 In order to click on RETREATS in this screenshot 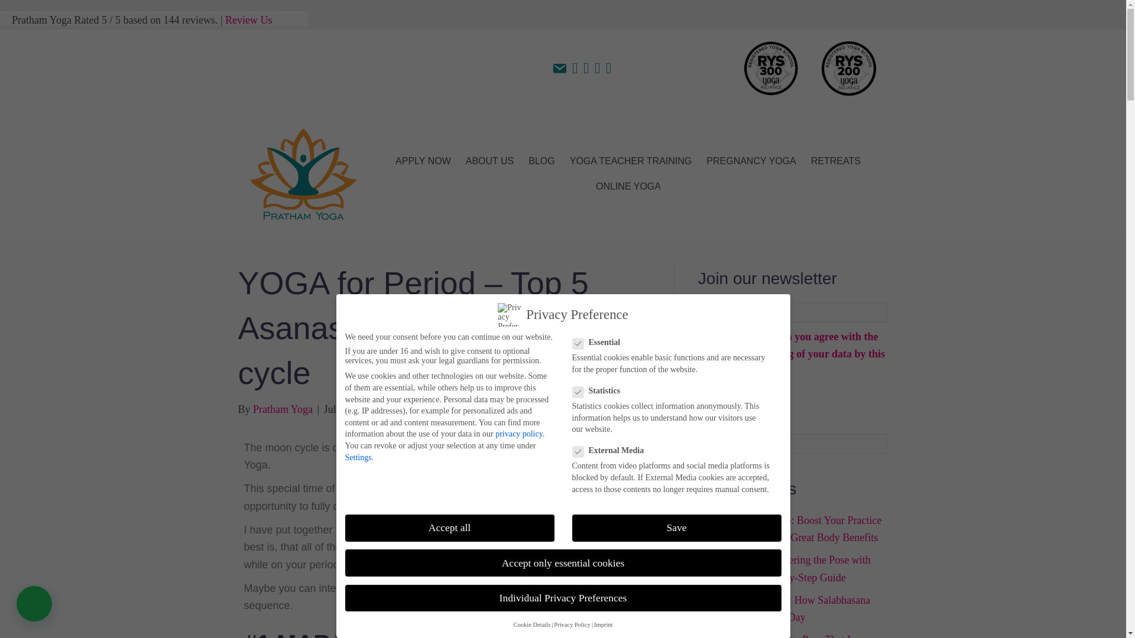, I will do `click(836, 161)`.